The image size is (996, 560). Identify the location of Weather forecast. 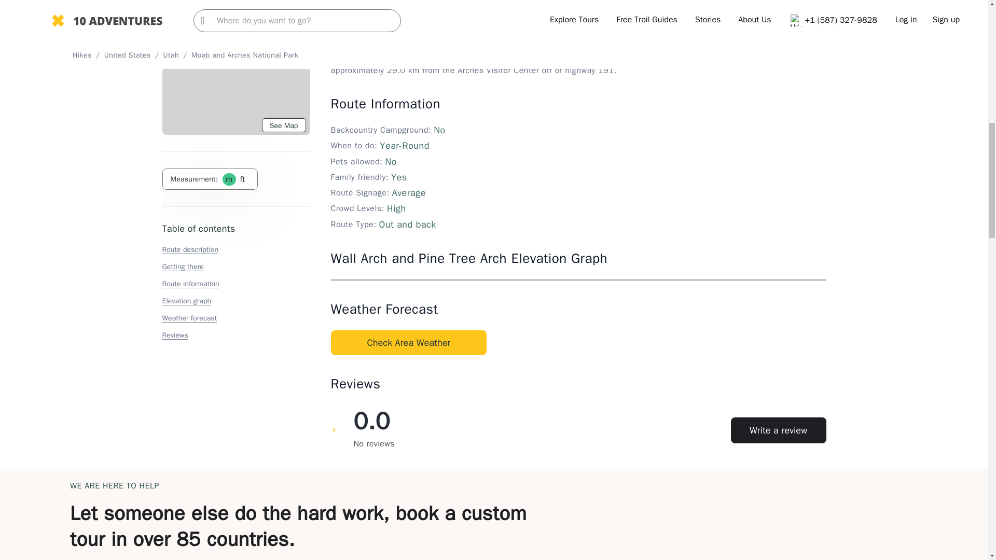
(189, 41).